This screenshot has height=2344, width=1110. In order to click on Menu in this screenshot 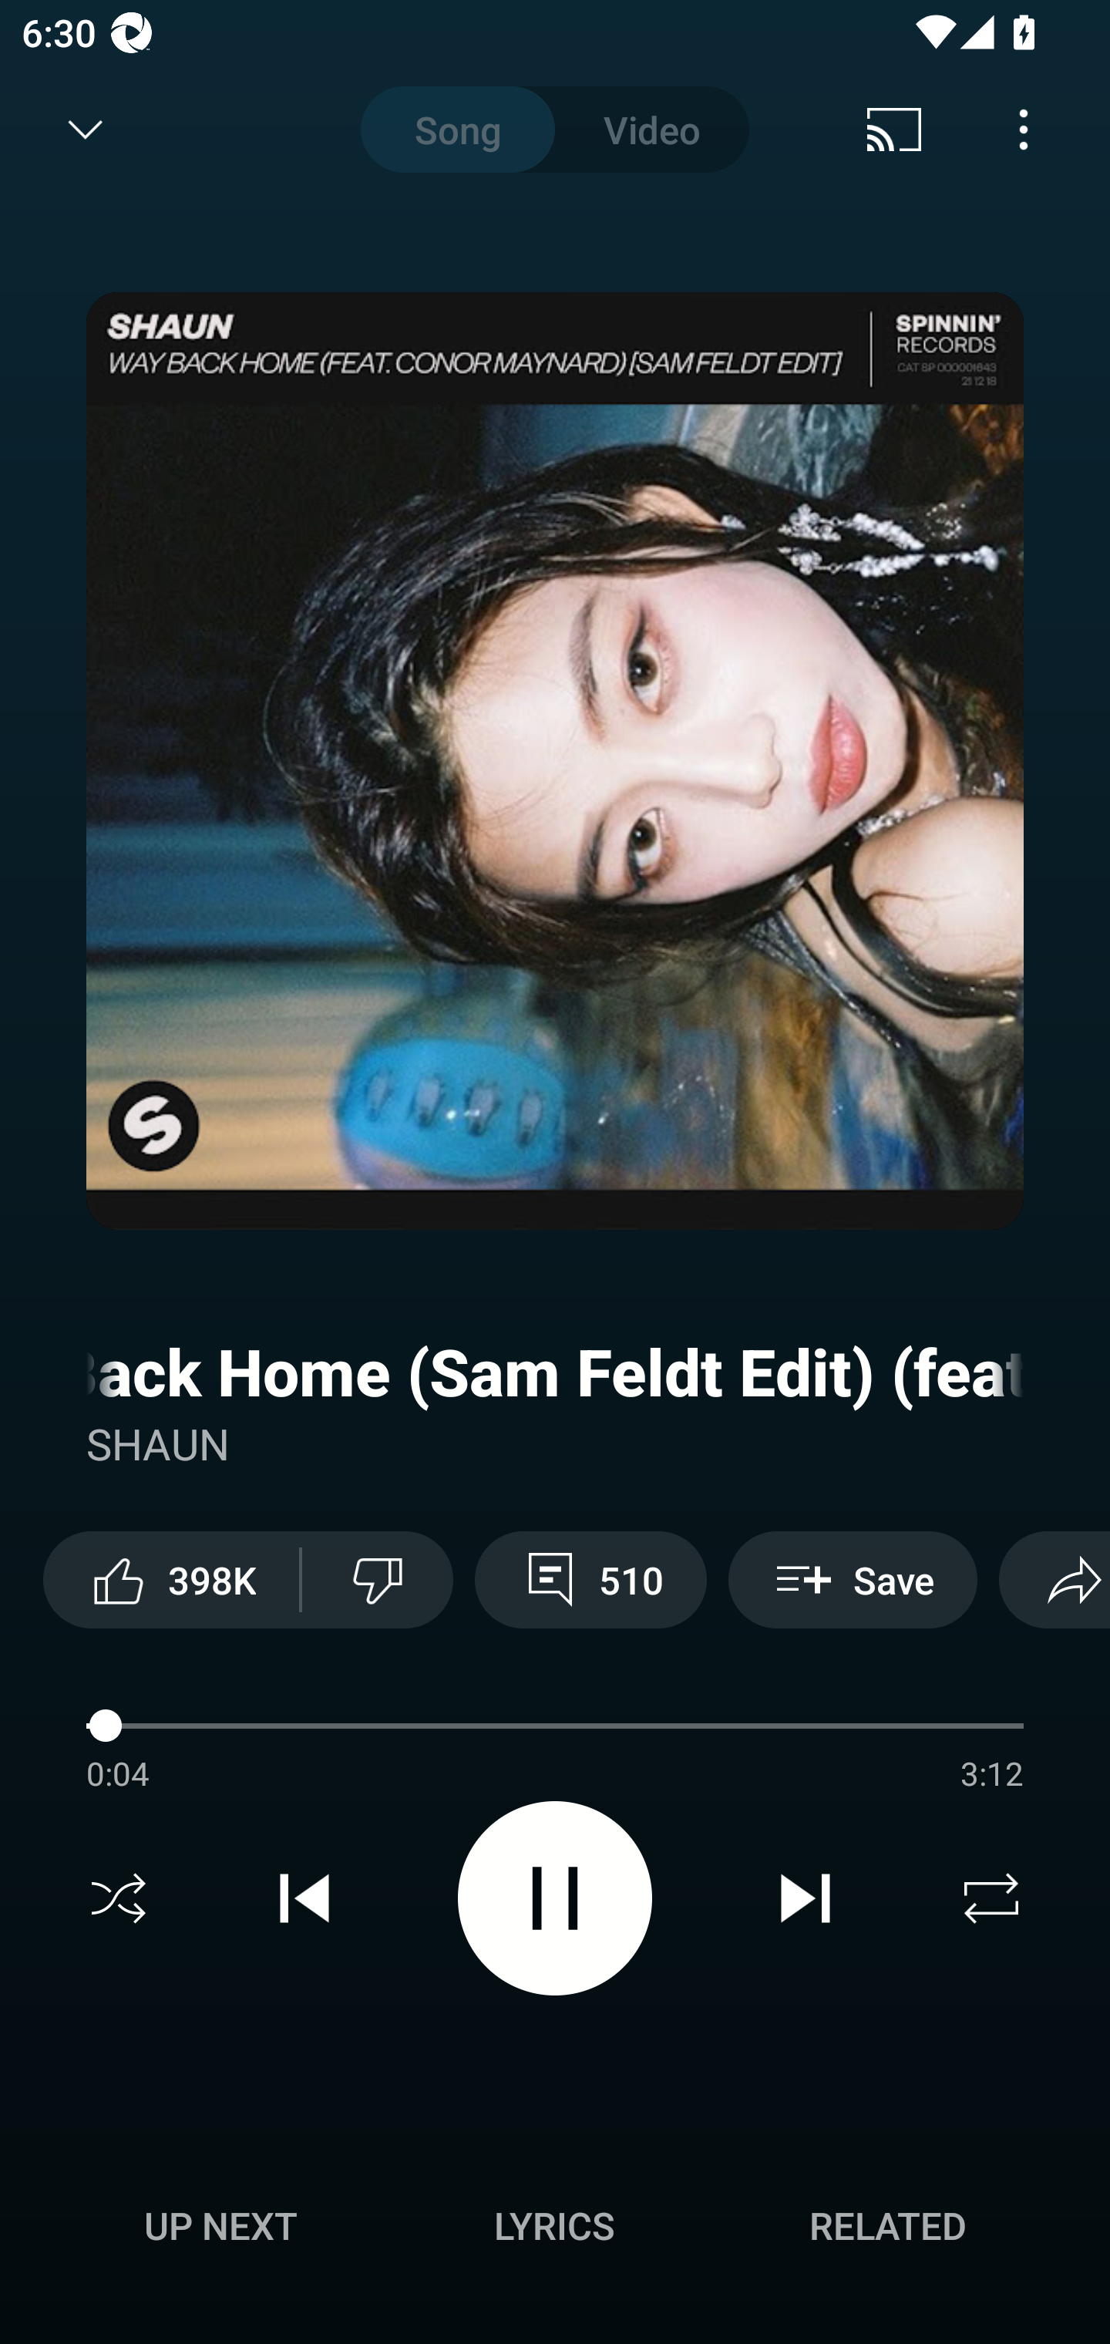, I will do `click(1024, 130)`.